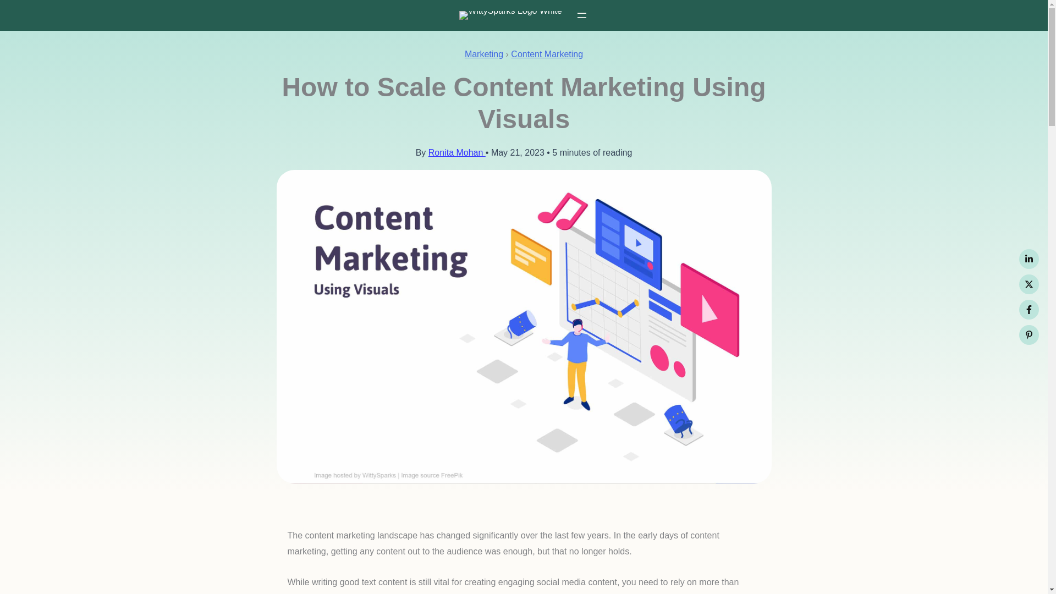 The image size is (1056, 594). I want to click on Marketing, so click(484, 54).